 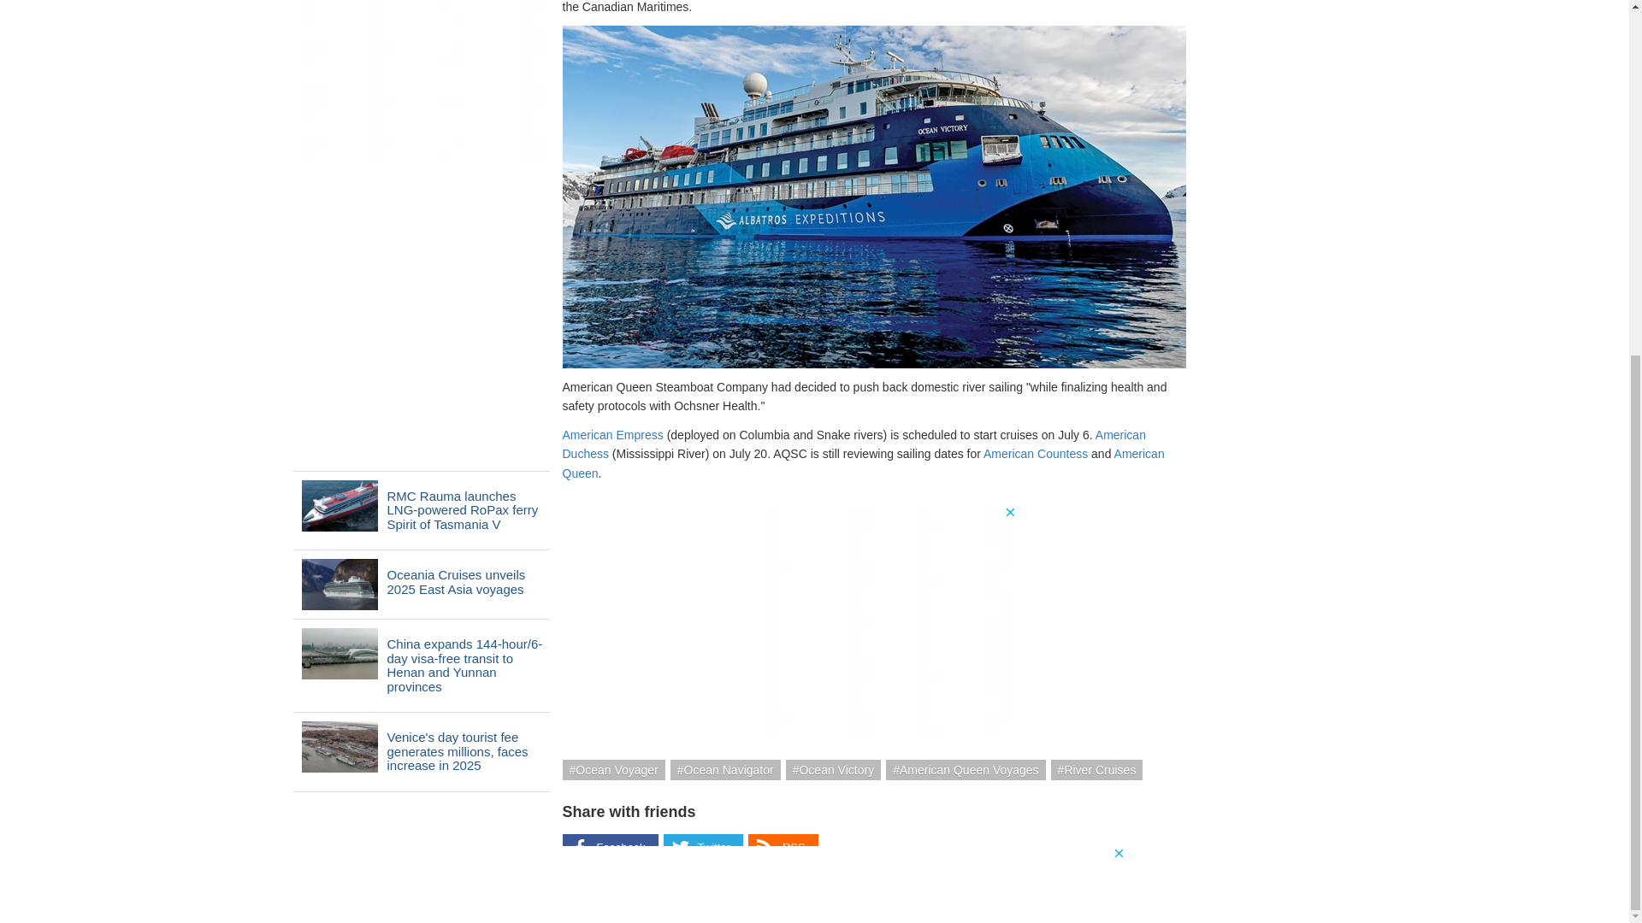 What do you see at coordinates (1035, 453) in the screenshot?
I see `American Countess` at bounding box center [1035, 453].